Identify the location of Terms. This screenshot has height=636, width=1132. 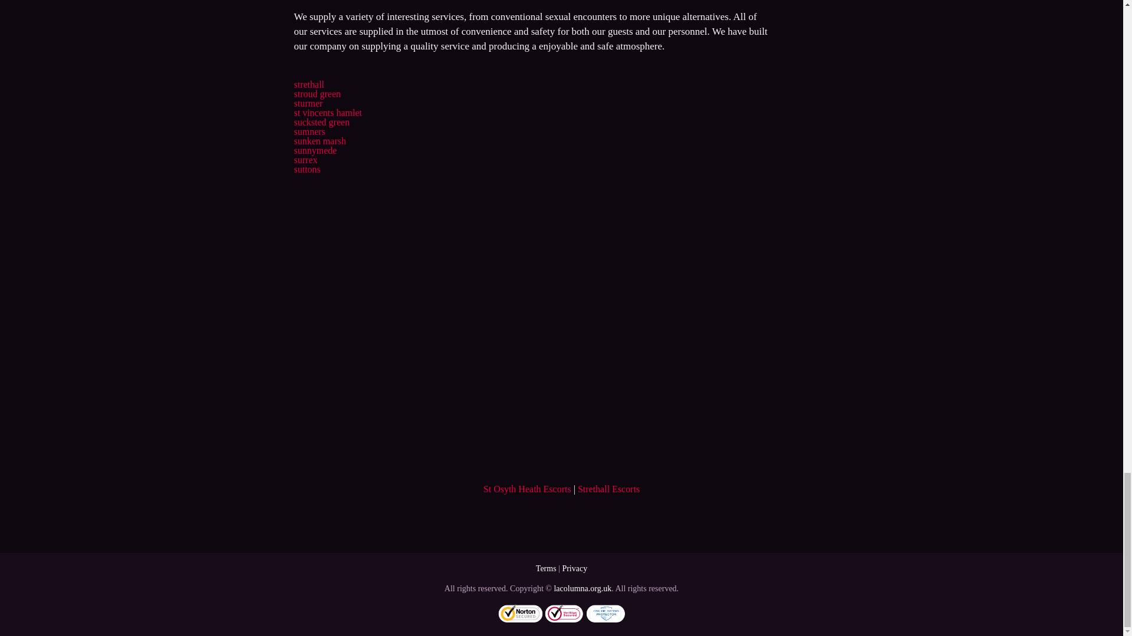
(546, 568).